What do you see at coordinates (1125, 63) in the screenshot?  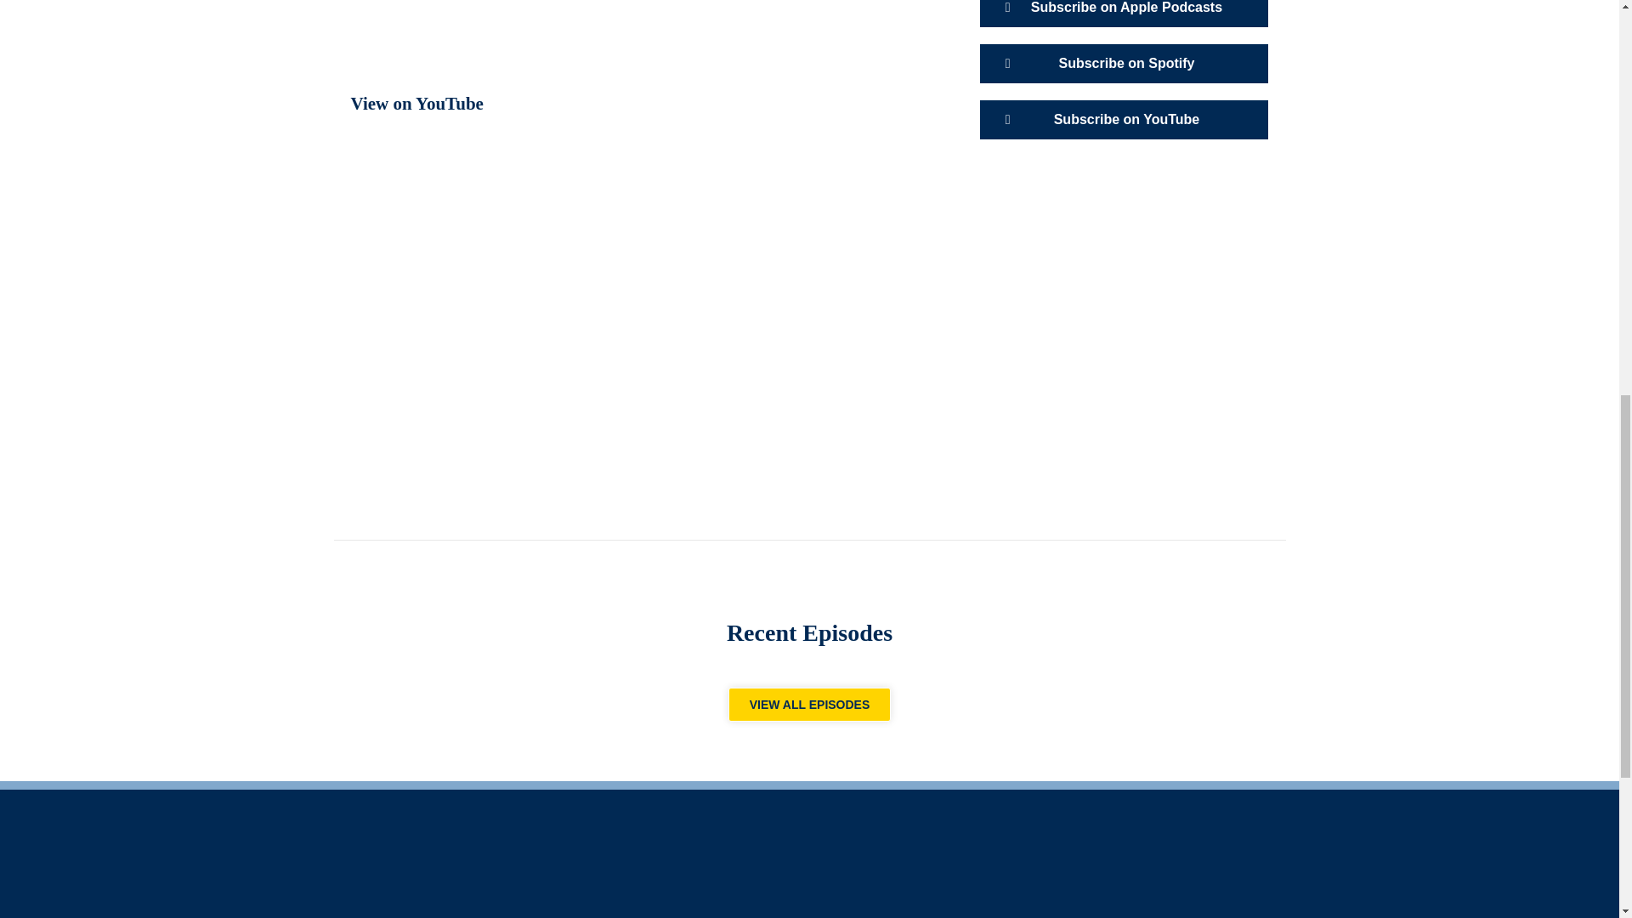 I see `Subscribe on Spotify` at bounding box center [1125, 63].